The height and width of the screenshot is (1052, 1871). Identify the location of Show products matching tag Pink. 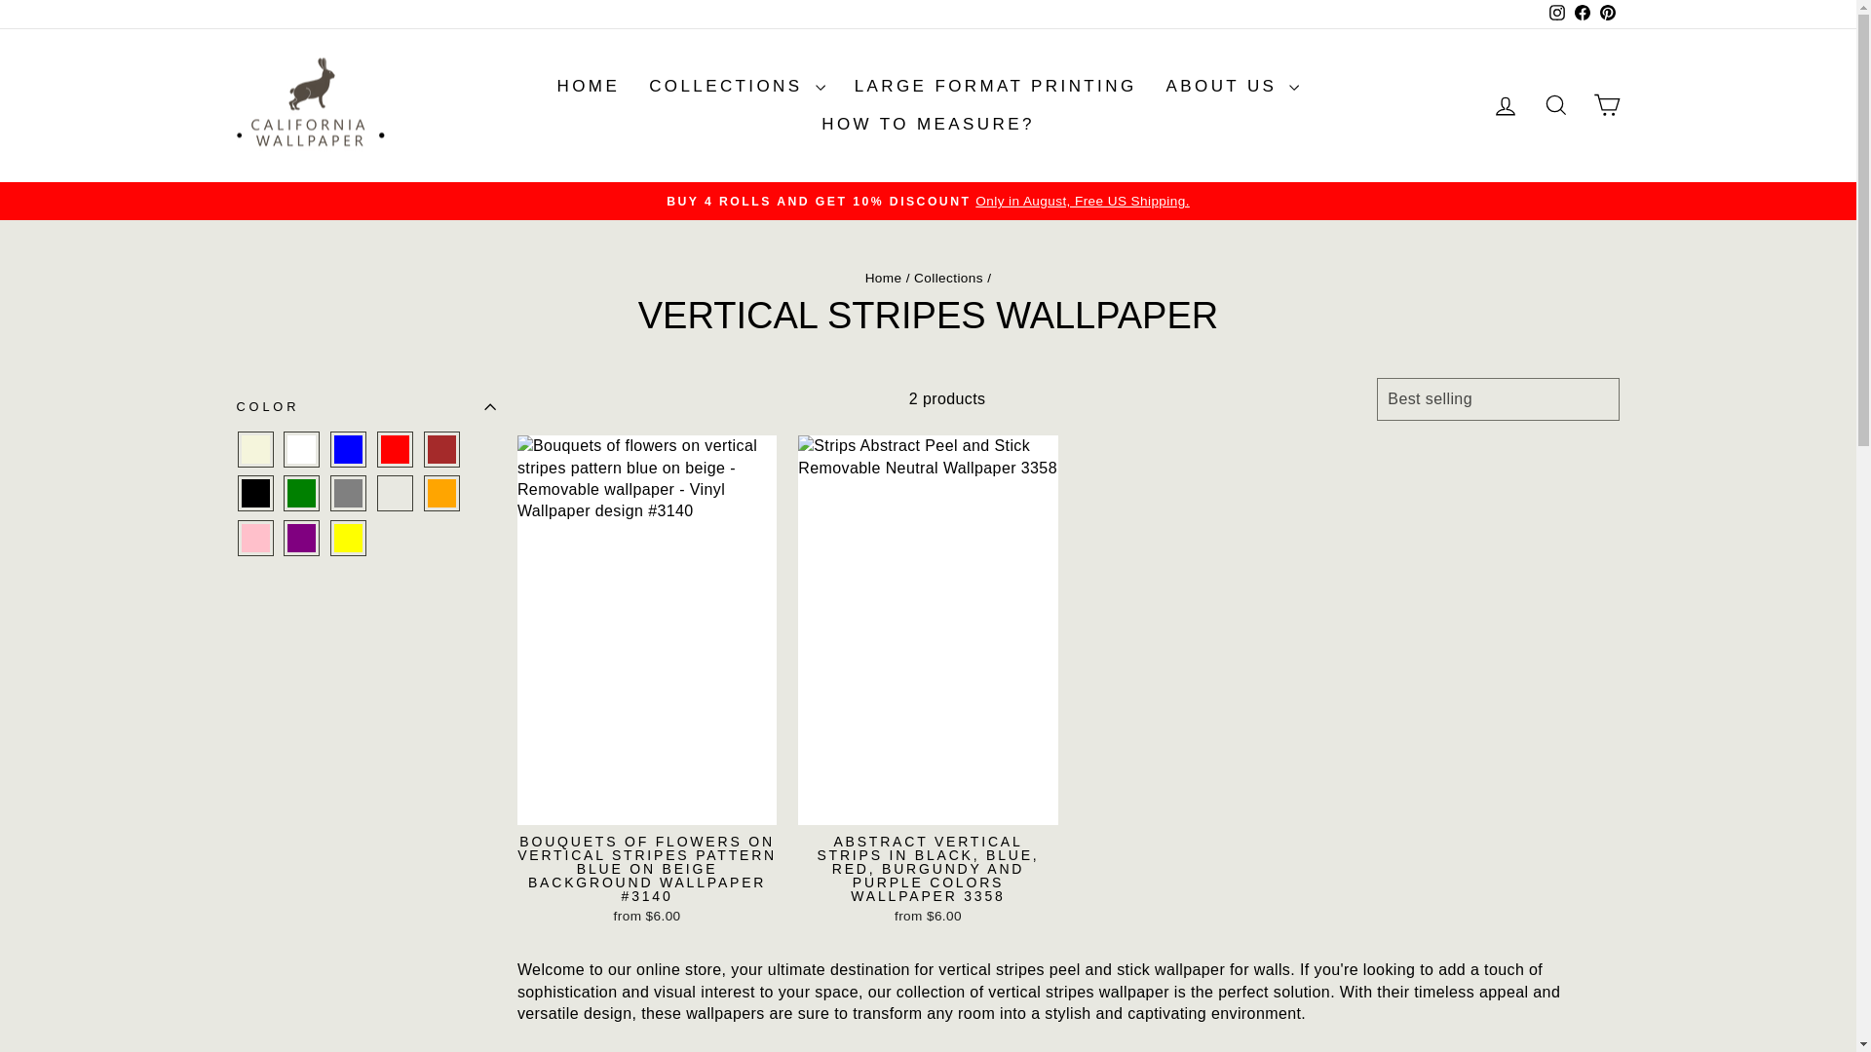
(254, 538).